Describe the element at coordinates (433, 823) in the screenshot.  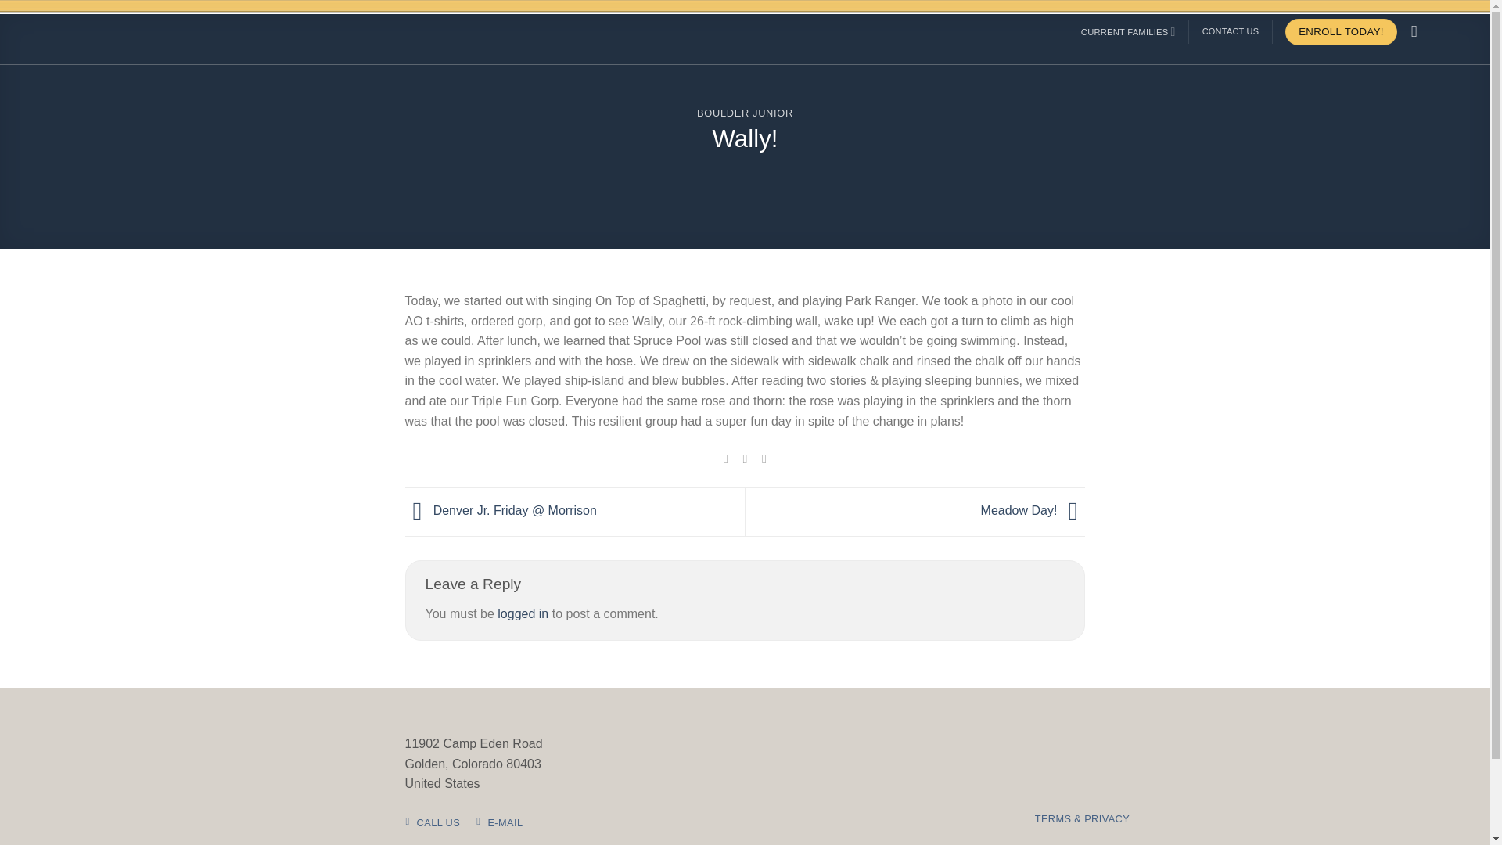
I see `CALL US` at that location.